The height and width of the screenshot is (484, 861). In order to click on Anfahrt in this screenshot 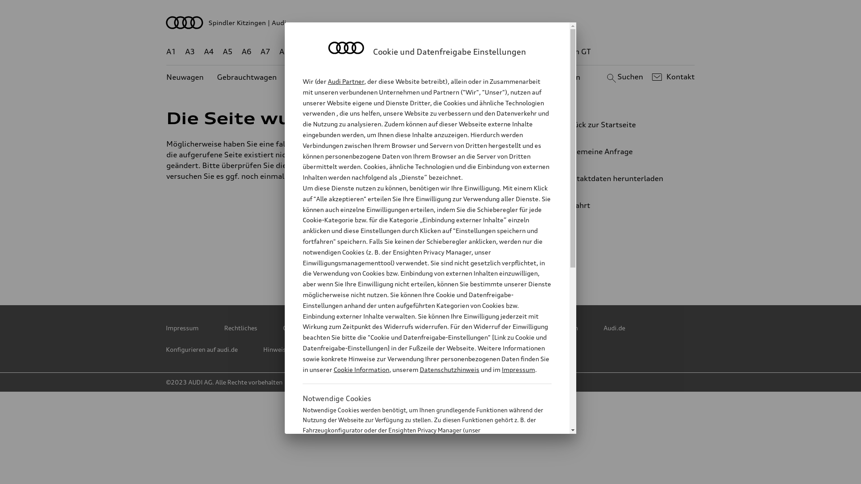, I will do `click(621, 205)`.